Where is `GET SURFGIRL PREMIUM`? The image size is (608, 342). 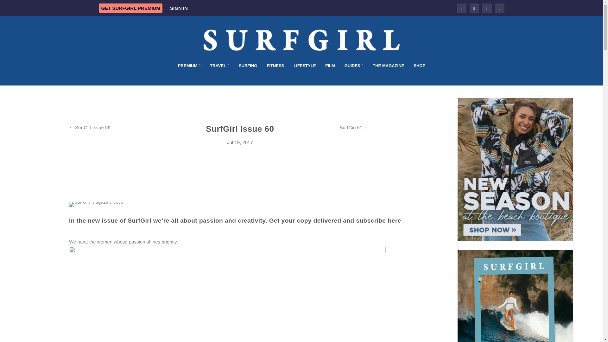 GET SURFGIRL PREMIUM is located at coordinates (130, 8).